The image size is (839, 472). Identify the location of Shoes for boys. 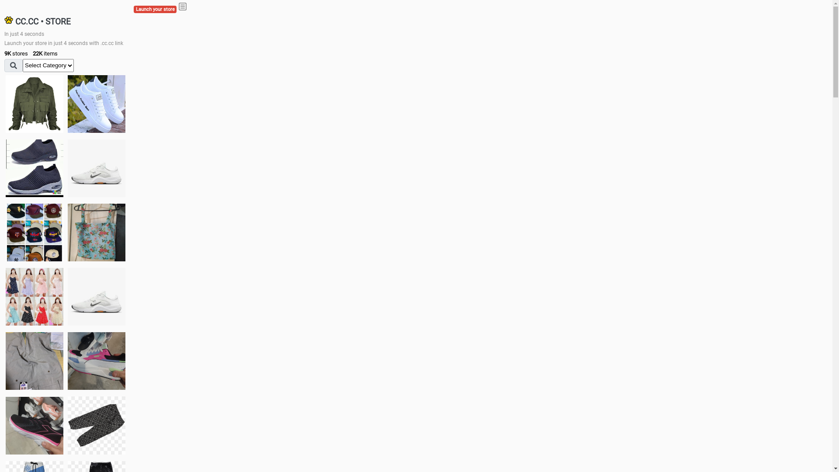
(97, 168).